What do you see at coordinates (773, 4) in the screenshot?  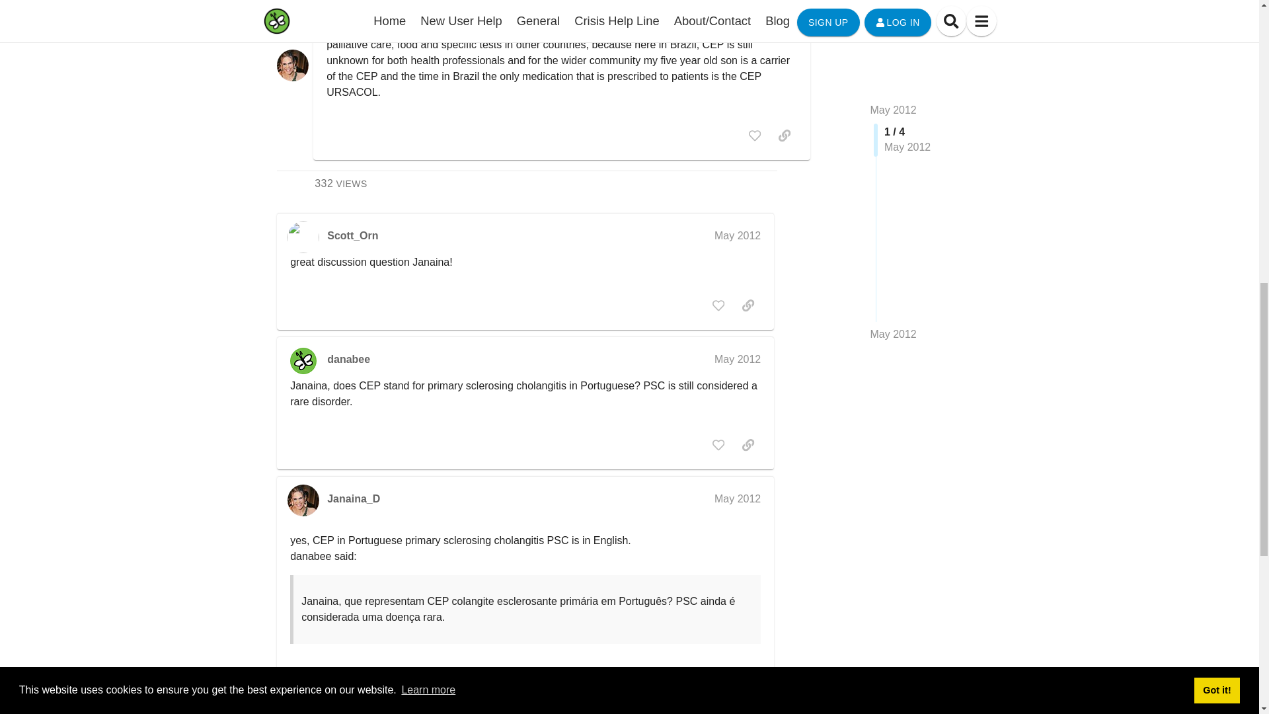 I see `Post date` at bounding box center [773, 4].